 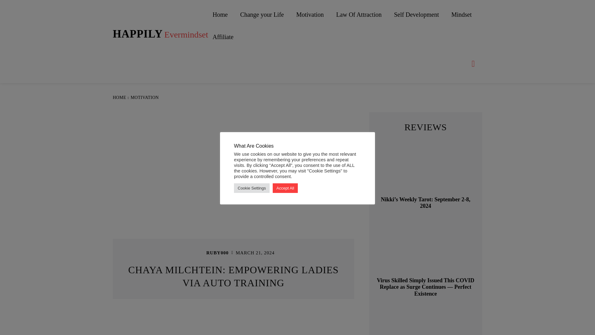 I want to click on Ruby000, so click(x=198, y=253).